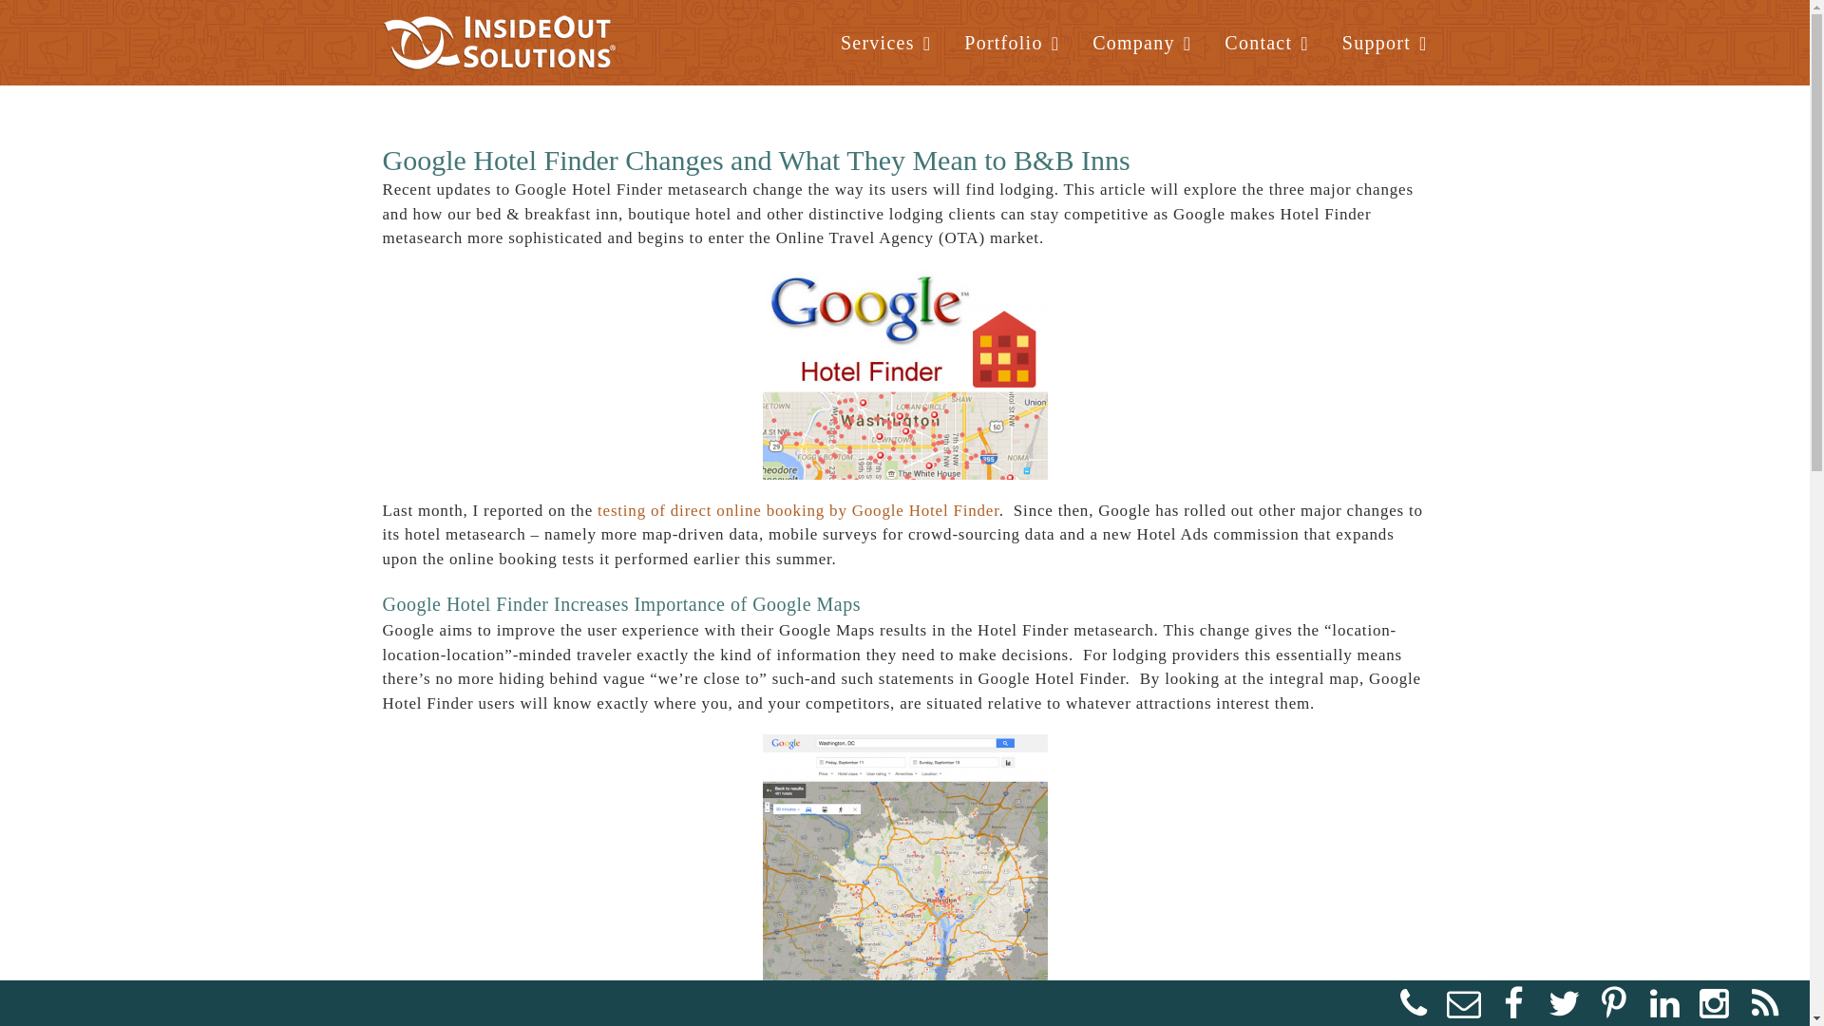 The height and width of the screenshot is (1026, 1824). What do you see at coordinates (885, 42) in the screenshot?
I see `Services` at bounding box center [885, 42].